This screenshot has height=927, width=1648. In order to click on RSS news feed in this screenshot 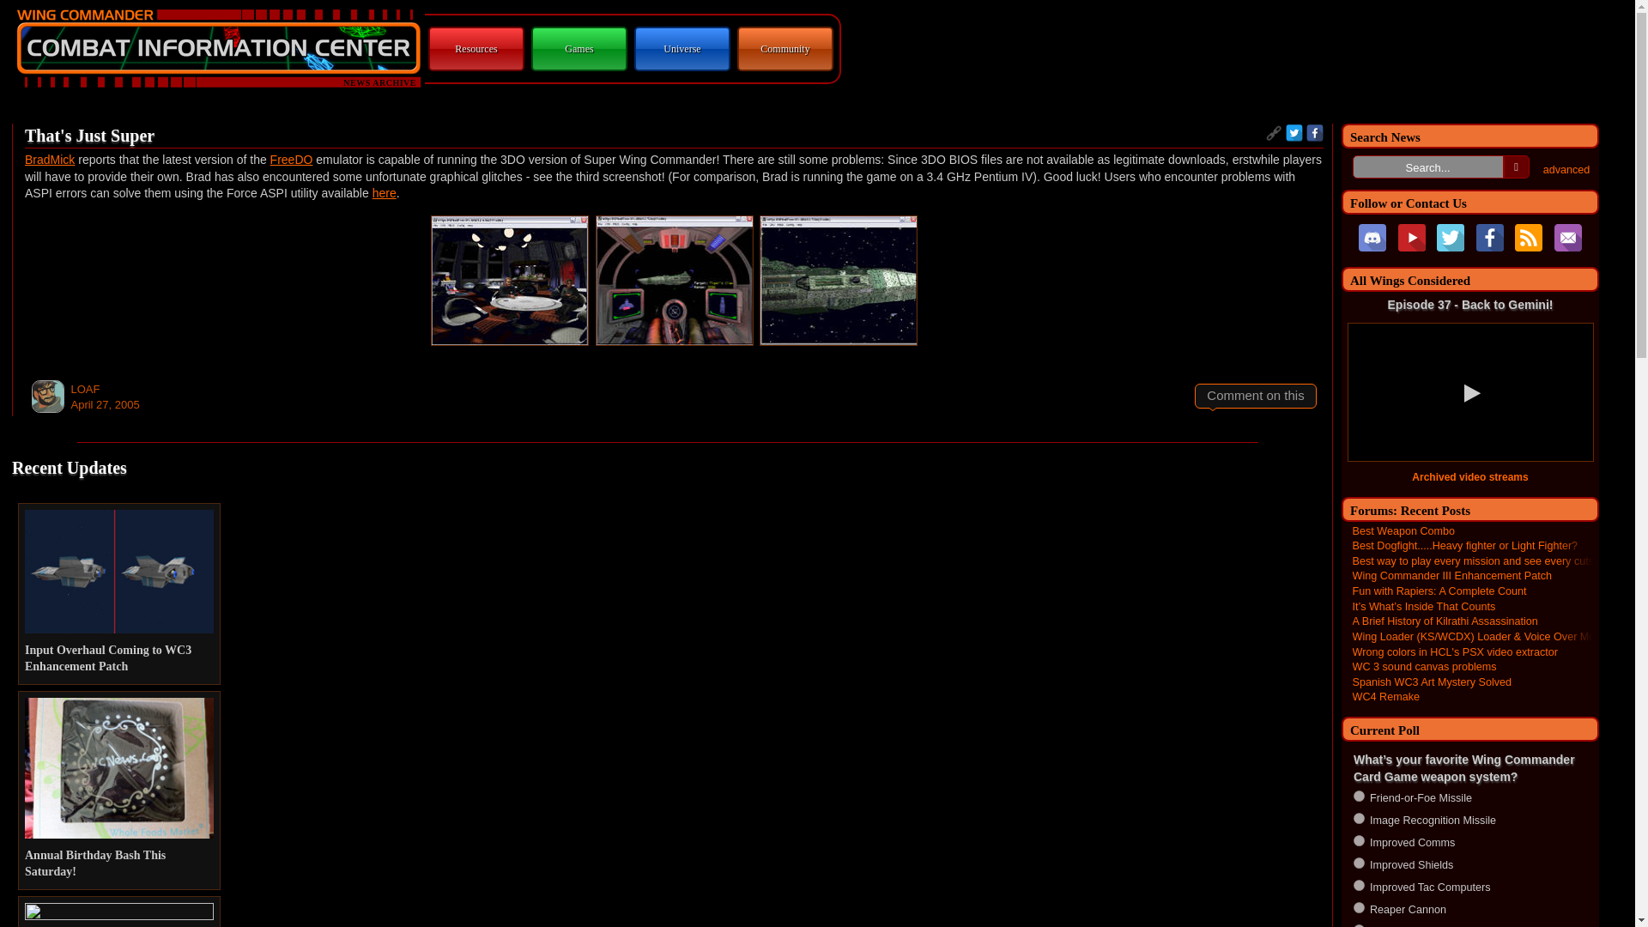, I will do `click(1528, 237)`.